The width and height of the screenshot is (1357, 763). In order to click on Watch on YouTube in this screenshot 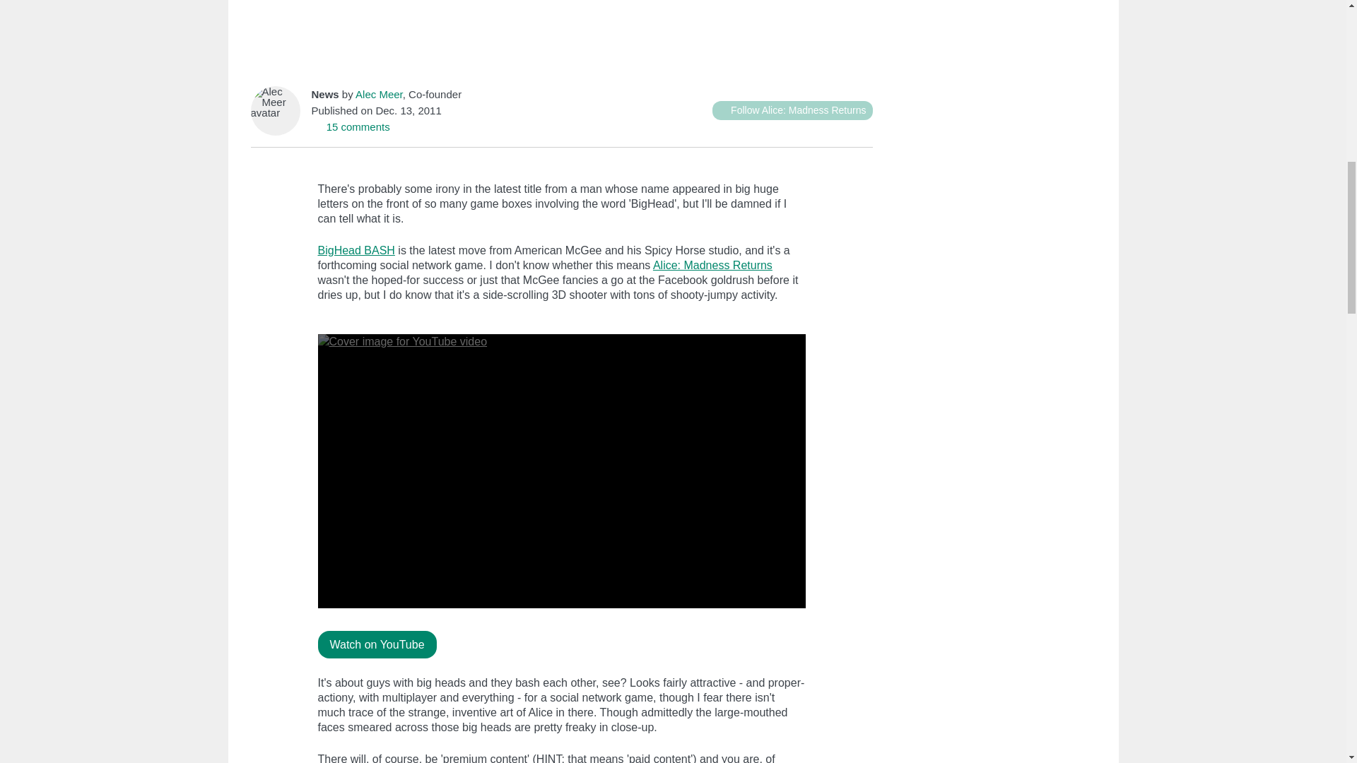, I will do `click(377, 644)`.